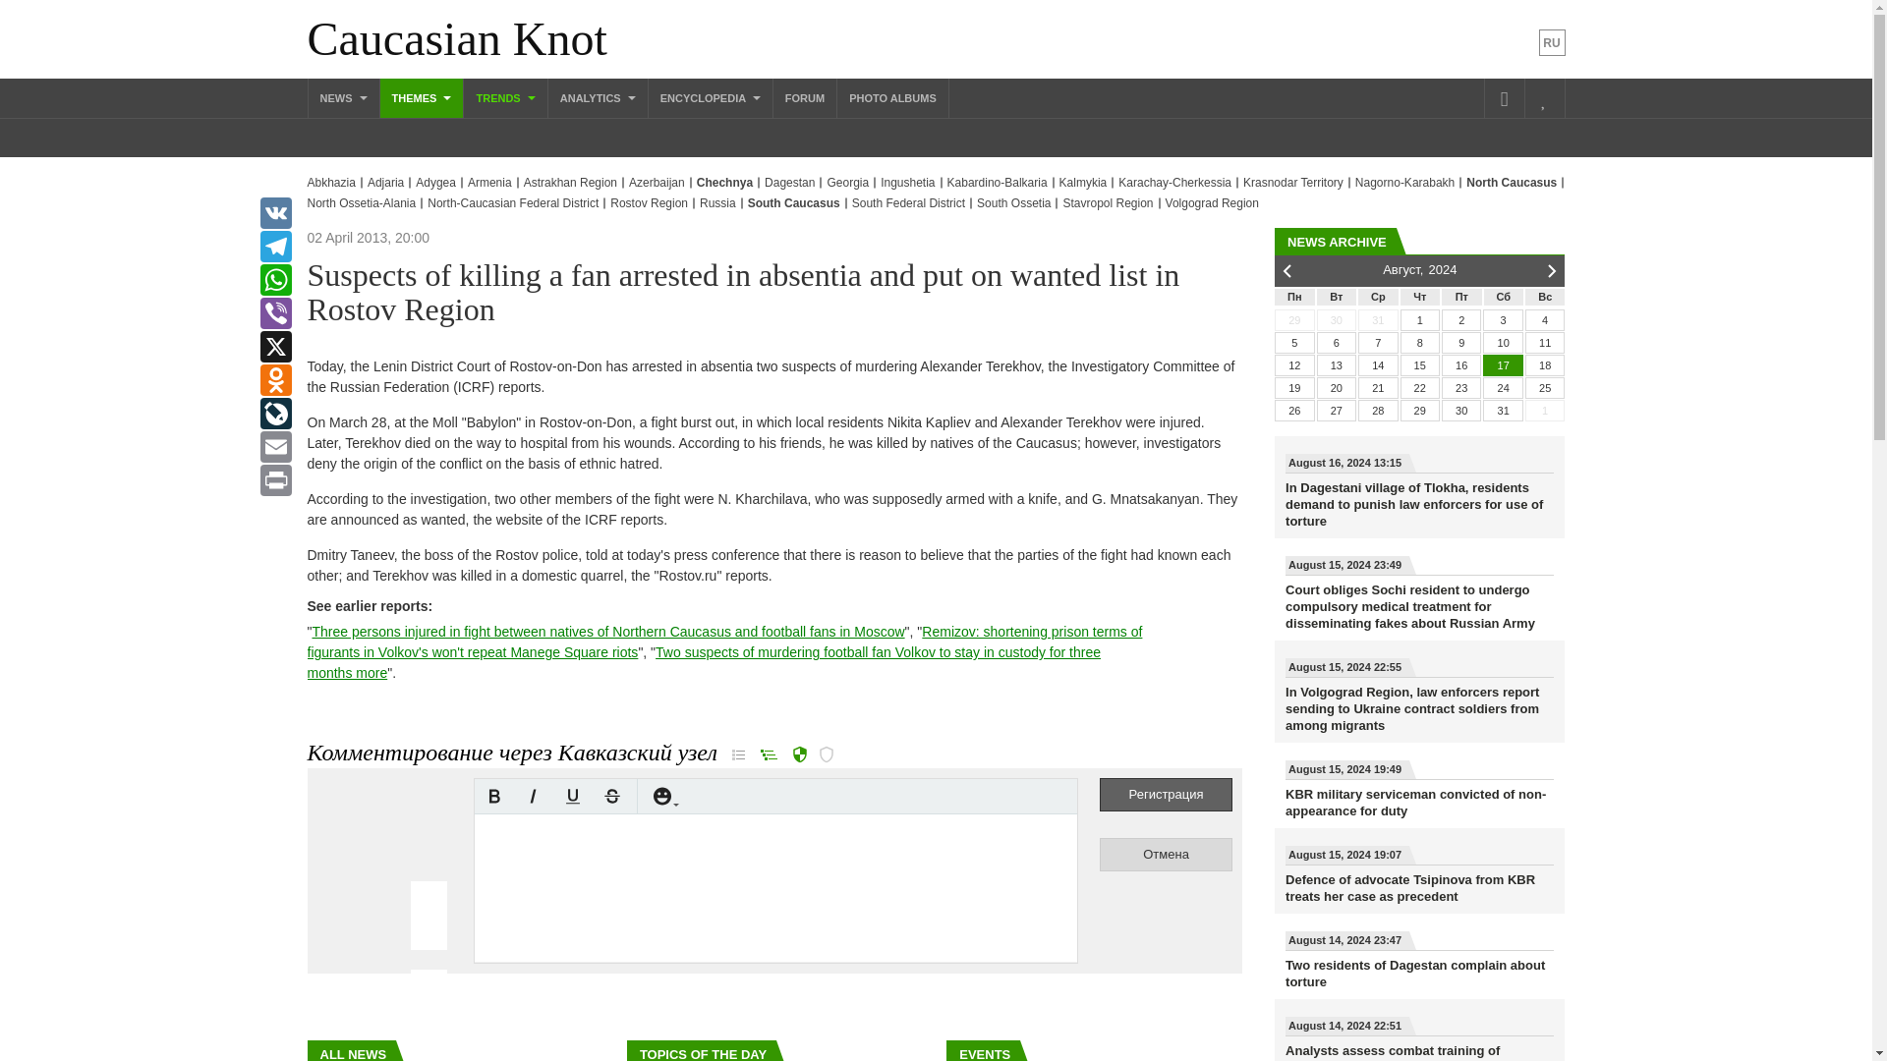  What do you see at coordinates (456, 39) in the screenshot?
I see `Caucasian Knot` at bounding box center [456, 39].